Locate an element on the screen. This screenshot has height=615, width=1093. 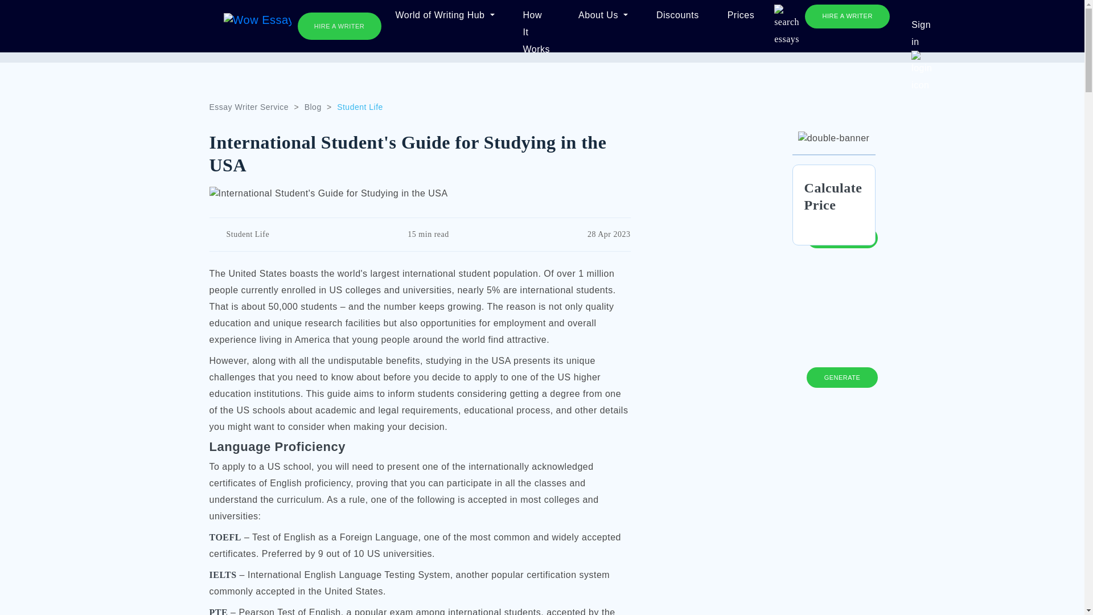
World of Writing Hub is located at coordinates (444, 16).